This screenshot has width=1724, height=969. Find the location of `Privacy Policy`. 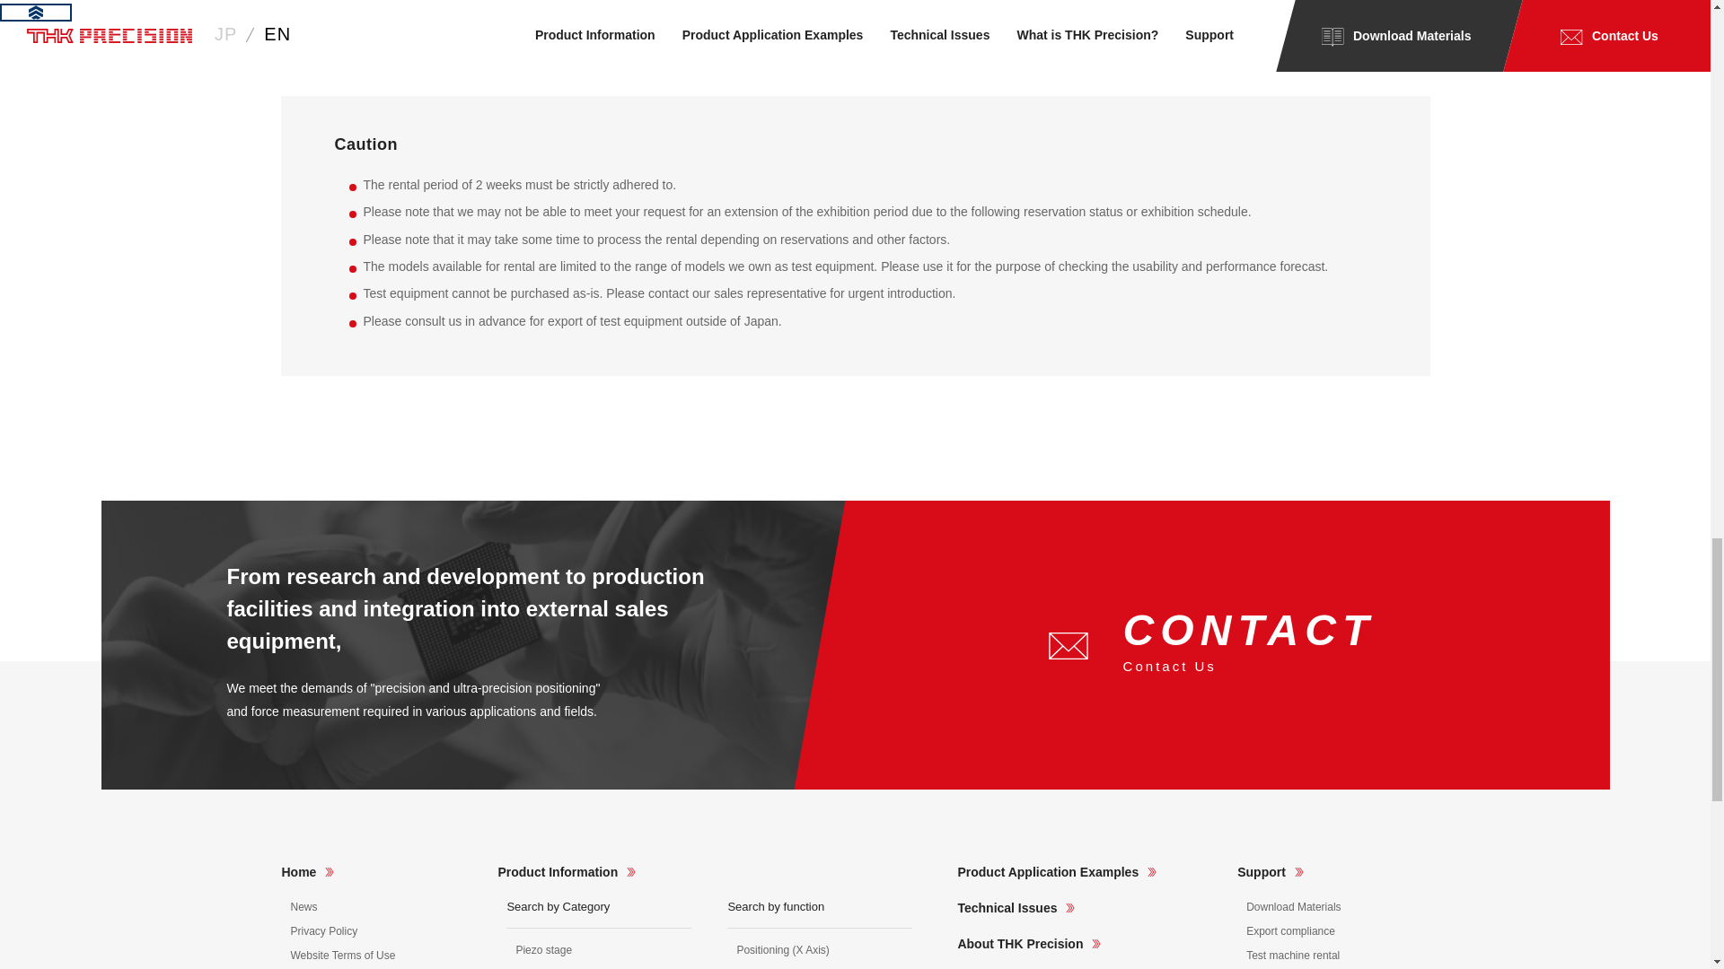

Privacy Policy is located at coordinates (325, 931).